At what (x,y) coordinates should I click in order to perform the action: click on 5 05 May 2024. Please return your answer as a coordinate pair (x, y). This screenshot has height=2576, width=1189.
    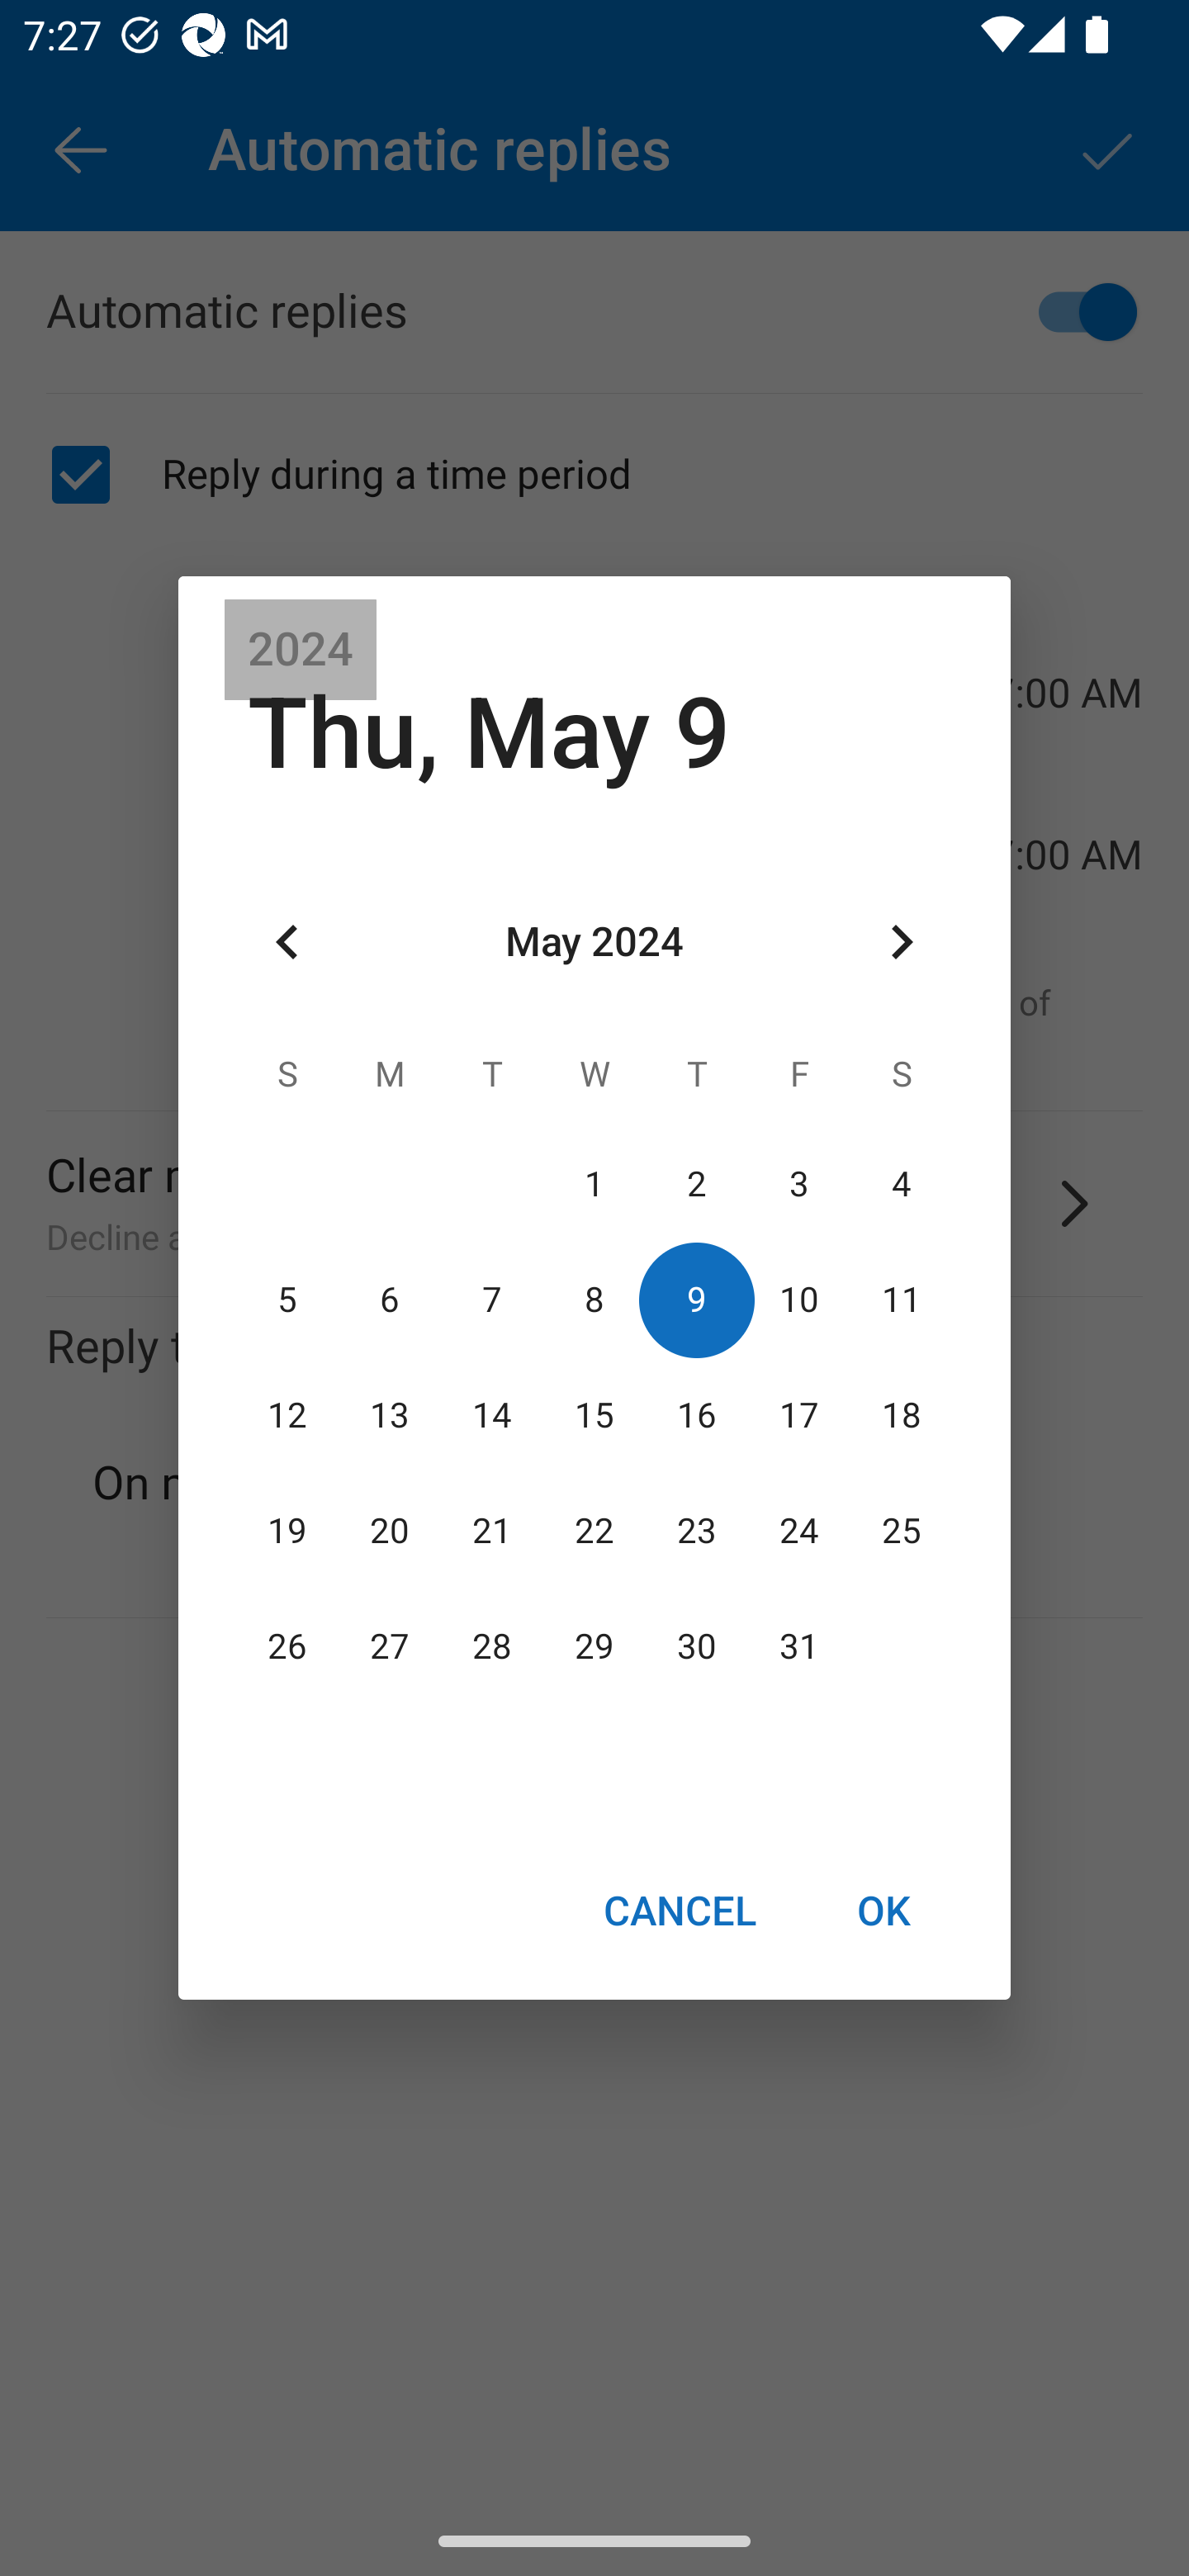
    Looking at the image, I should click on (287, 1300).